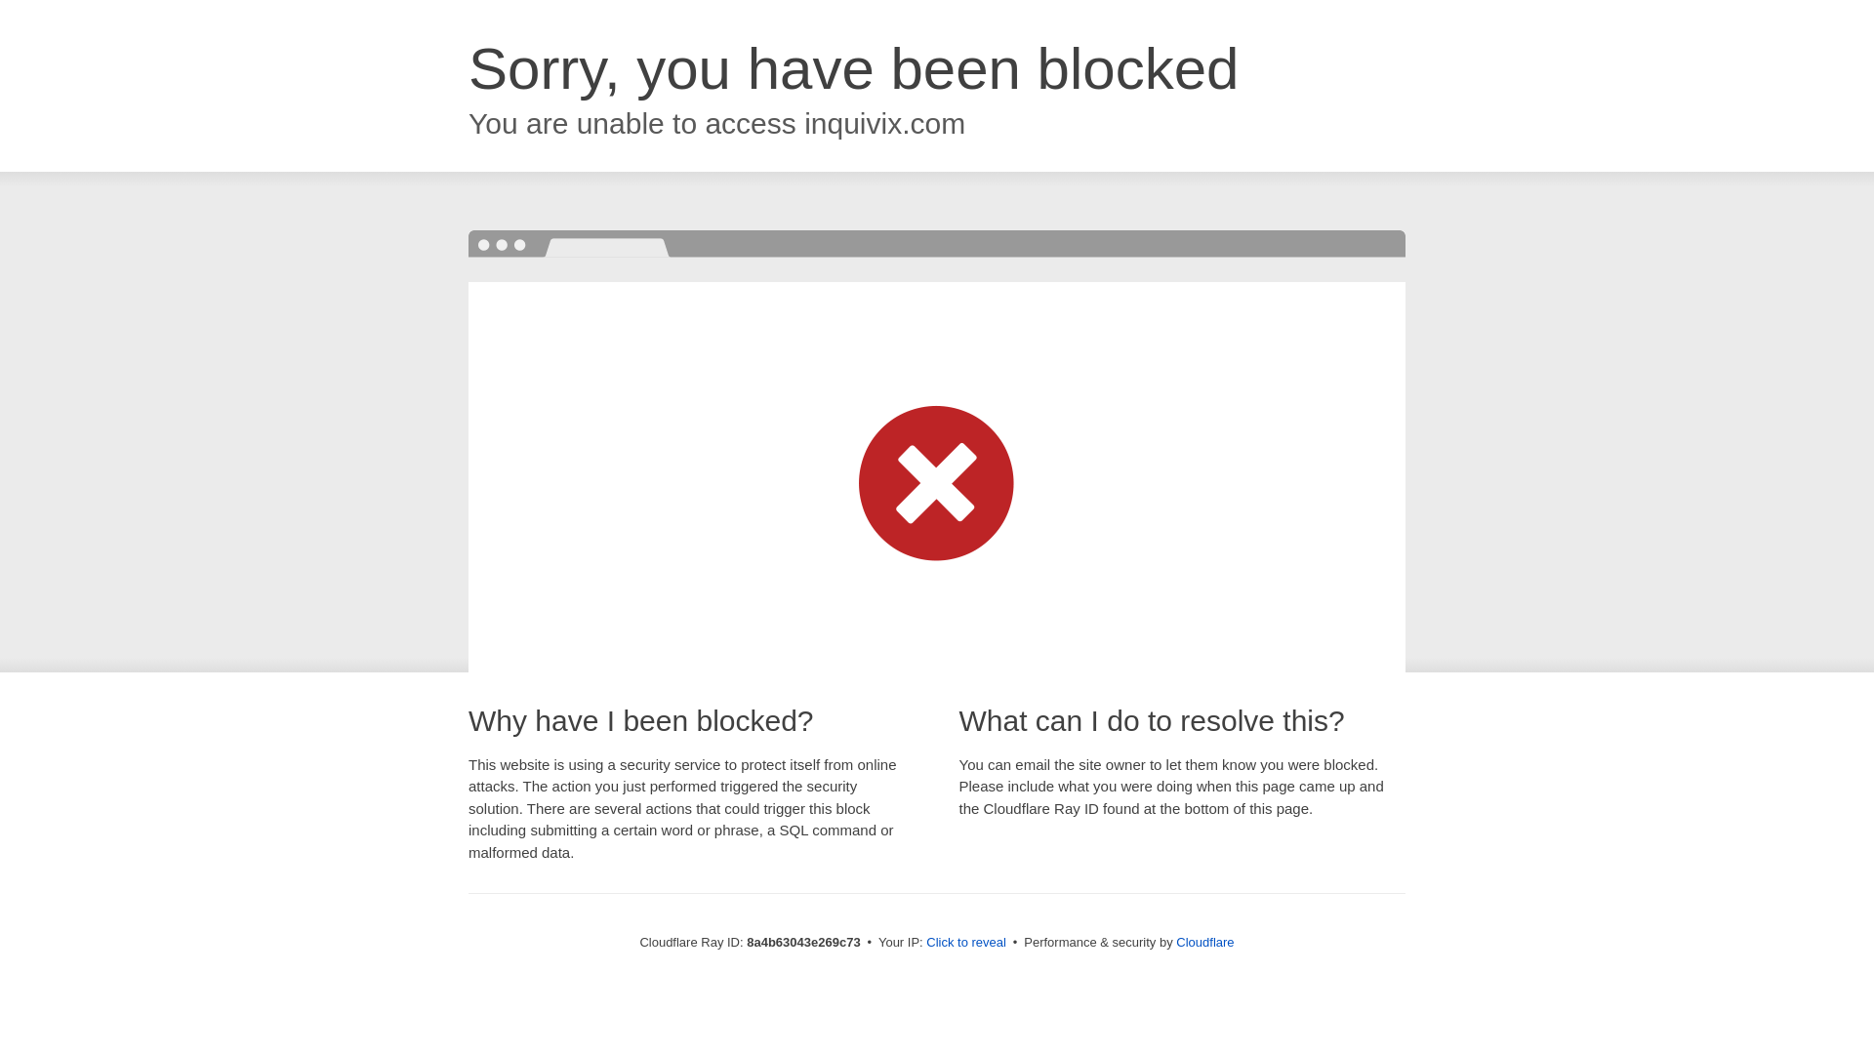 The height and width of the screenshot is (1054, 1874). Describe the element at coordinates (966, 943) in the screenshot. I see `Click to reveal` at that location.